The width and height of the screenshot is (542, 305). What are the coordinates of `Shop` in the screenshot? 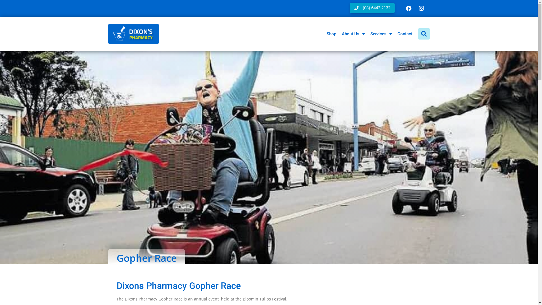 It's located at (331, 34).